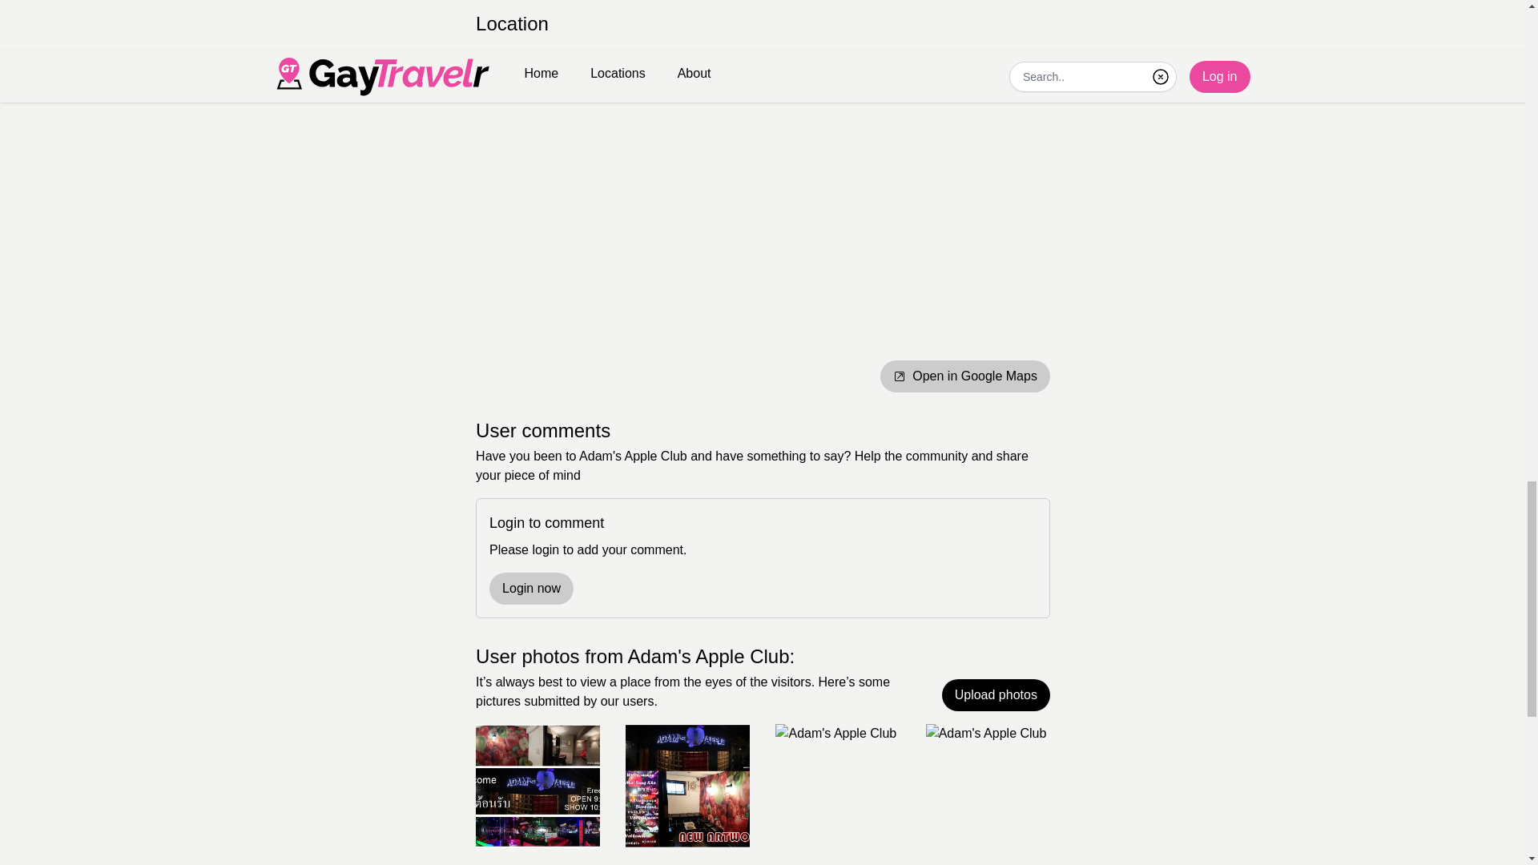  What do you see at coordinates (996, 694) in the screenshot?
I see `Upload photos` at bounding box center [996, 694].